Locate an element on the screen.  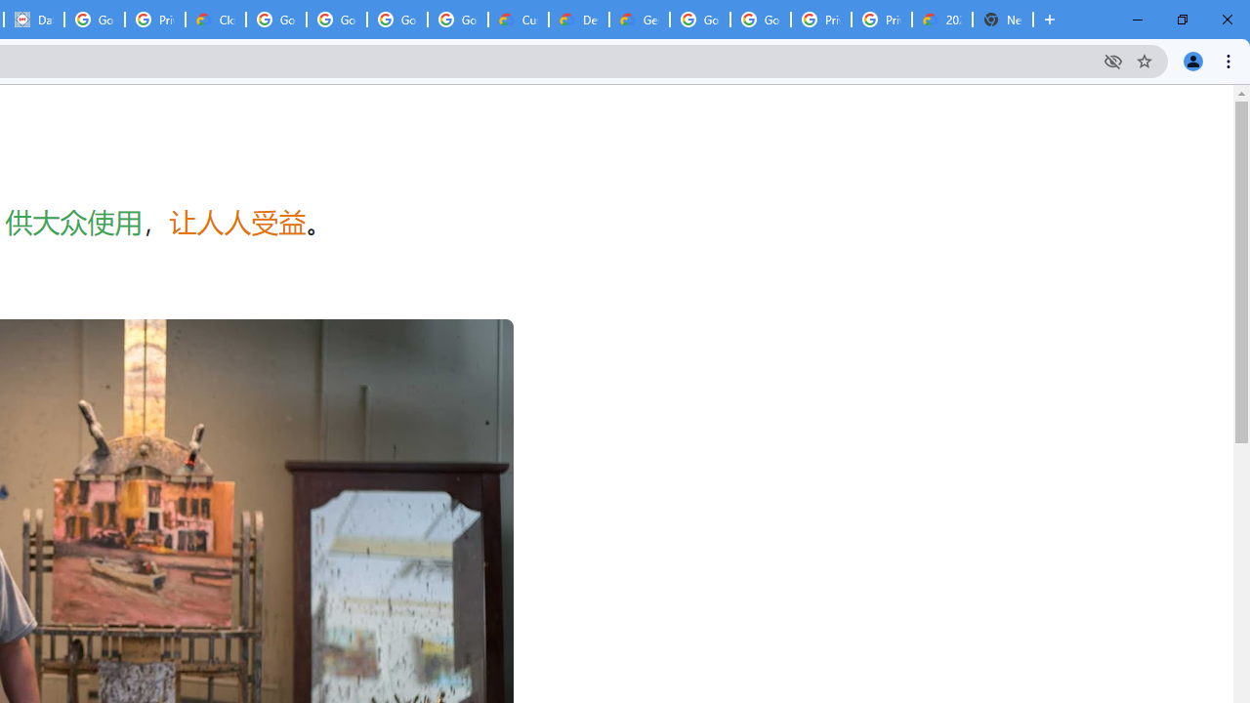
Google Workspace - Specific Terms is located at coordinates (457, 20).